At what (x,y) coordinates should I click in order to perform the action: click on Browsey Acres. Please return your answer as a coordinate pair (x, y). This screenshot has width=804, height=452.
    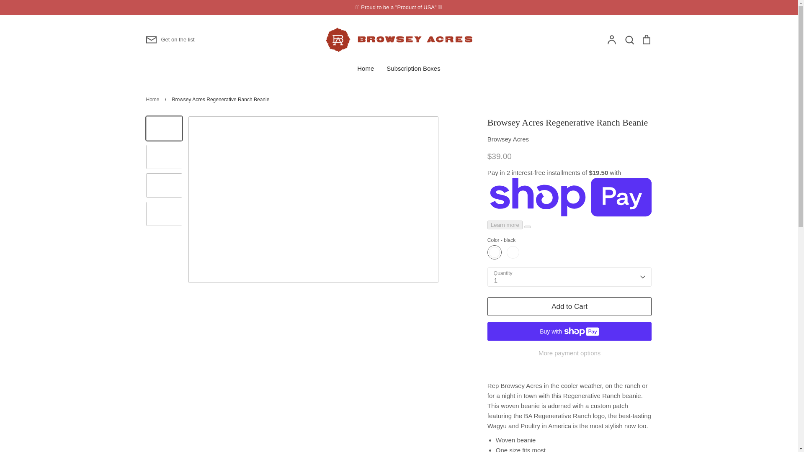
    Looking at the image, I should click on (508, 139).